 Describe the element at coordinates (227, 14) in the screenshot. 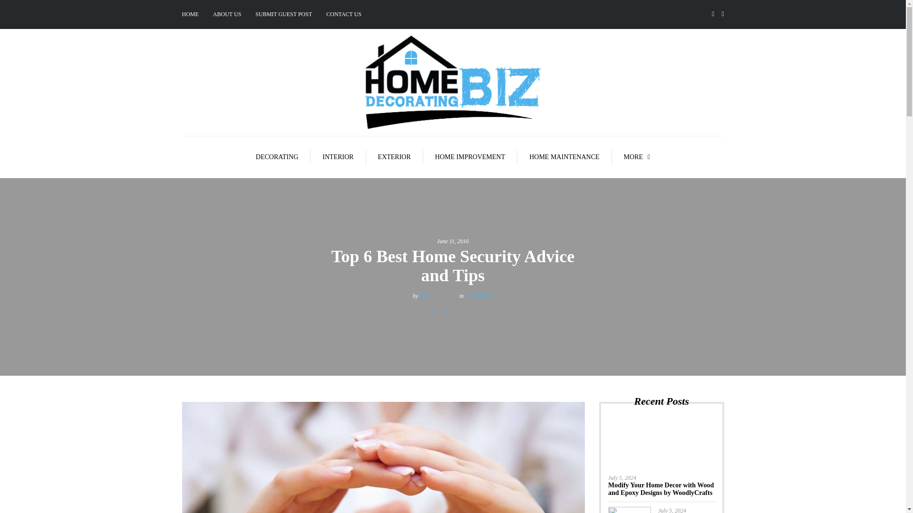

I see `ABOUT US` at that location.